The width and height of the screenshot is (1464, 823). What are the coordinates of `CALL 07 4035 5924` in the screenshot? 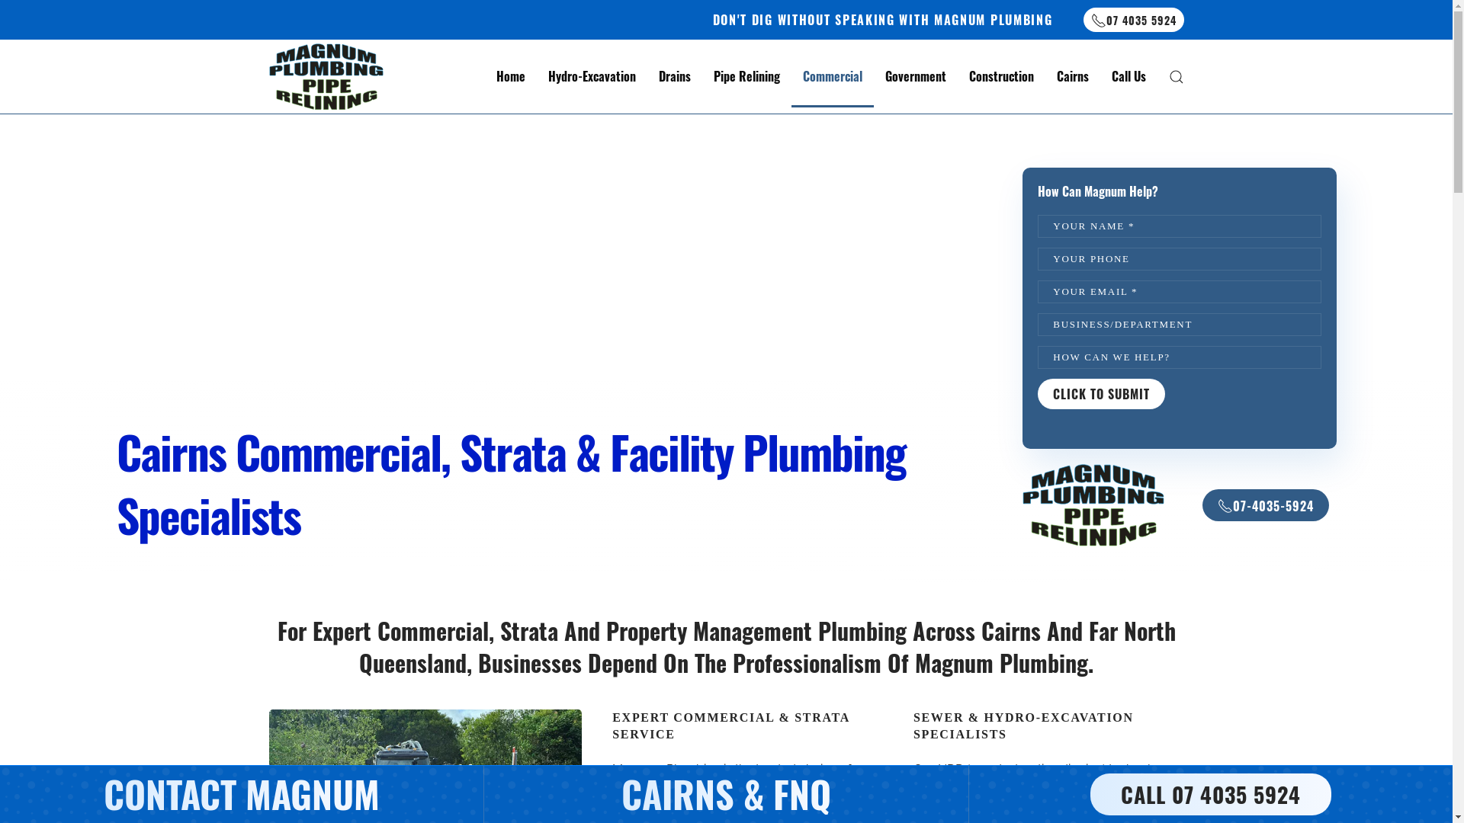 It's located at (1211, 794).